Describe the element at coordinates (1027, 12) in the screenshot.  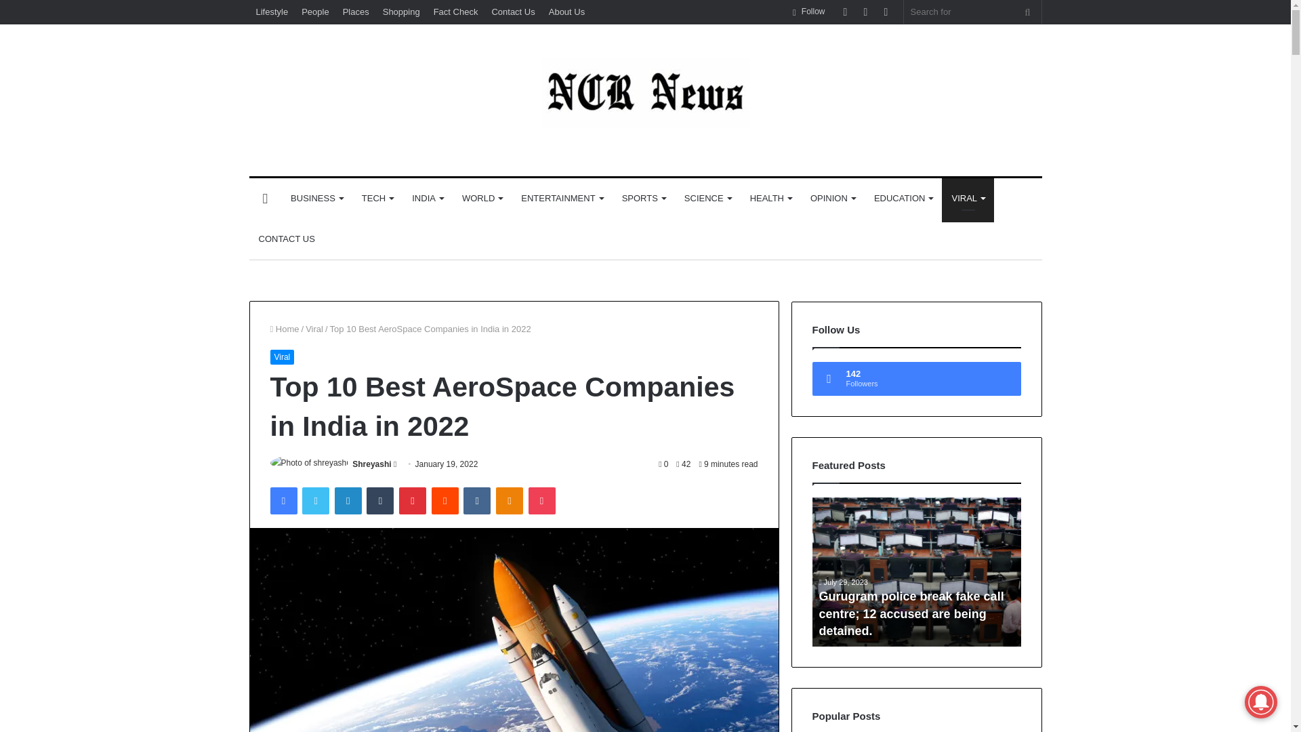
I see `Search for` at that location.